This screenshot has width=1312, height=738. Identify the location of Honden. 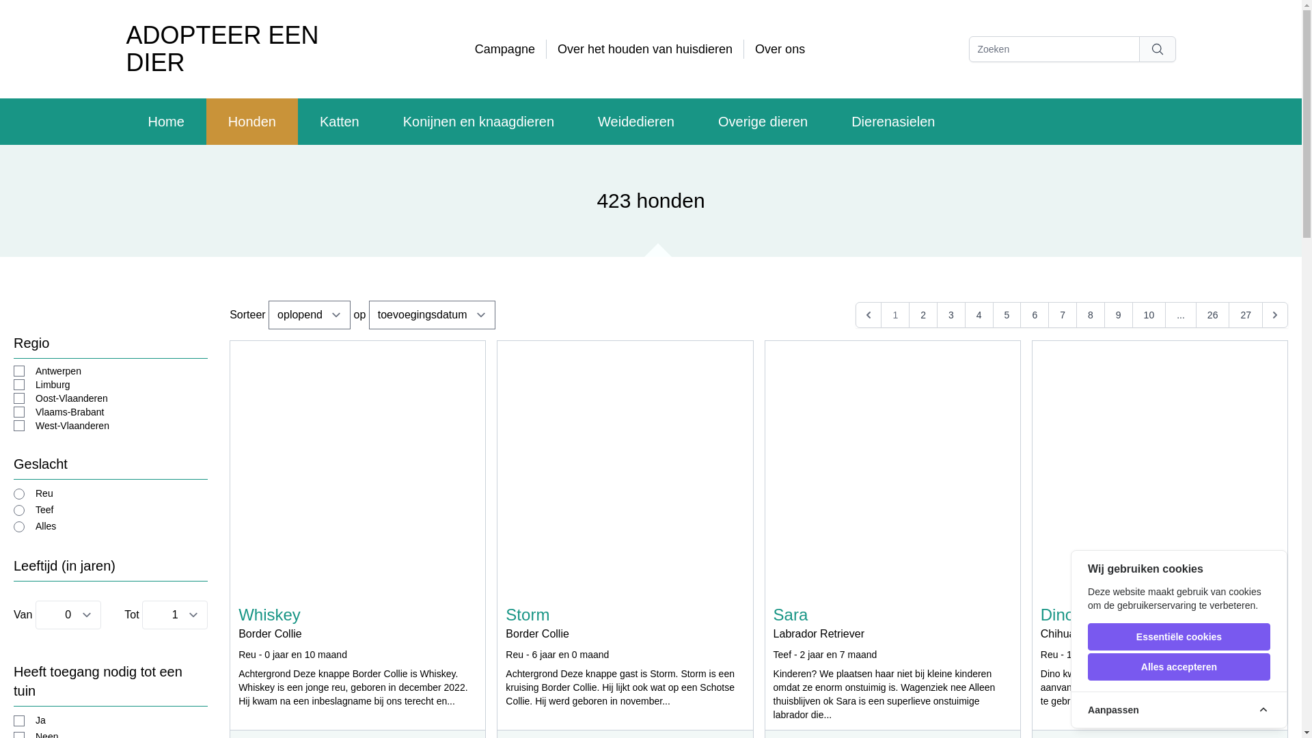
(252, 122).